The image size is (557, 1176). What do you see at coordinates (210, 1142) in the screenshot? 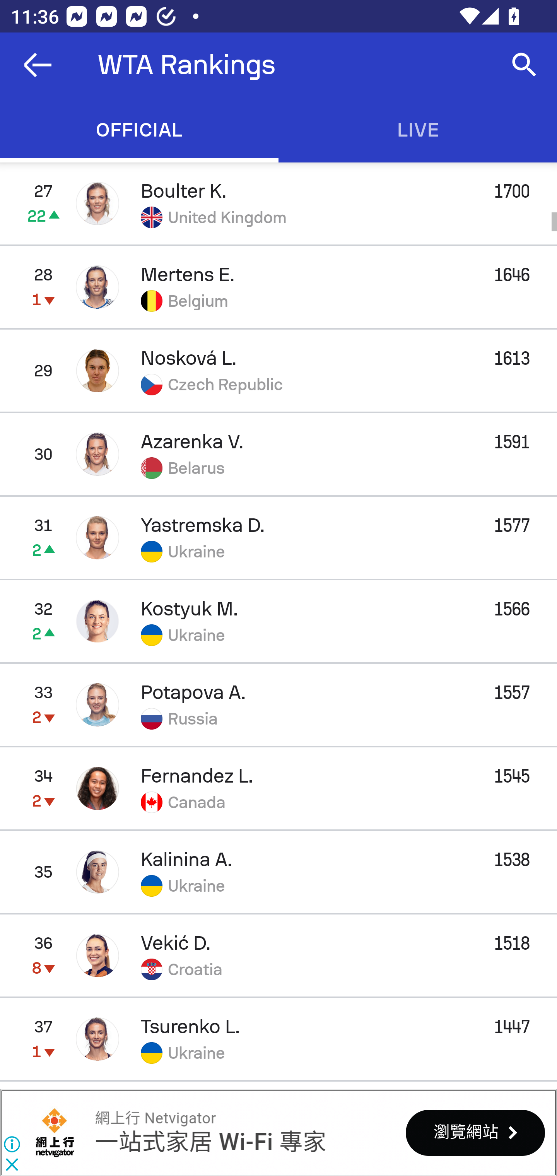
I see `一站式家居 Wi-Fi 專家` at bounding box center [210, 1142].